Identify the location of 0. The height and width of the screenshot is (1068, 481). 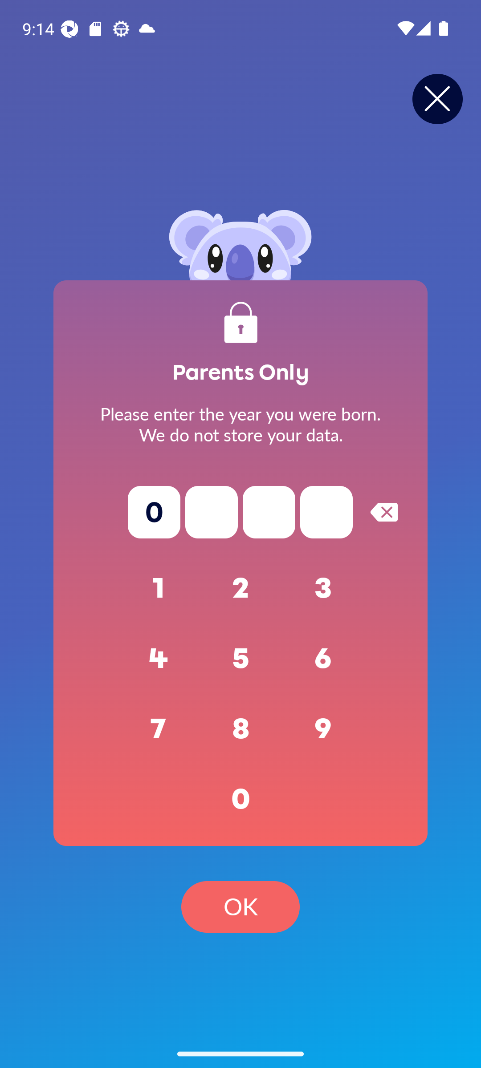
(240, 799).